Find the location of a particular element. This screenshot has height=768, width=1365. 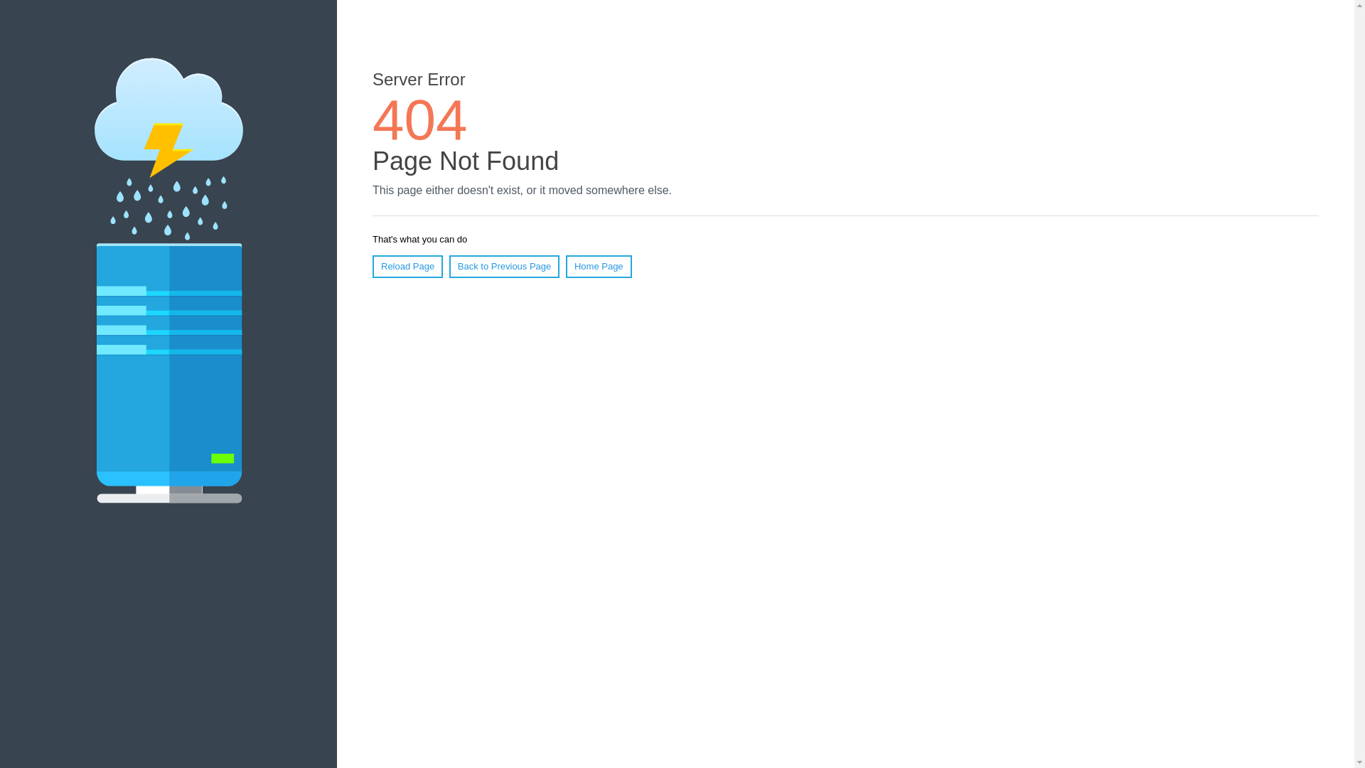

Back to Previous Page is located at coordinates (504, 266).